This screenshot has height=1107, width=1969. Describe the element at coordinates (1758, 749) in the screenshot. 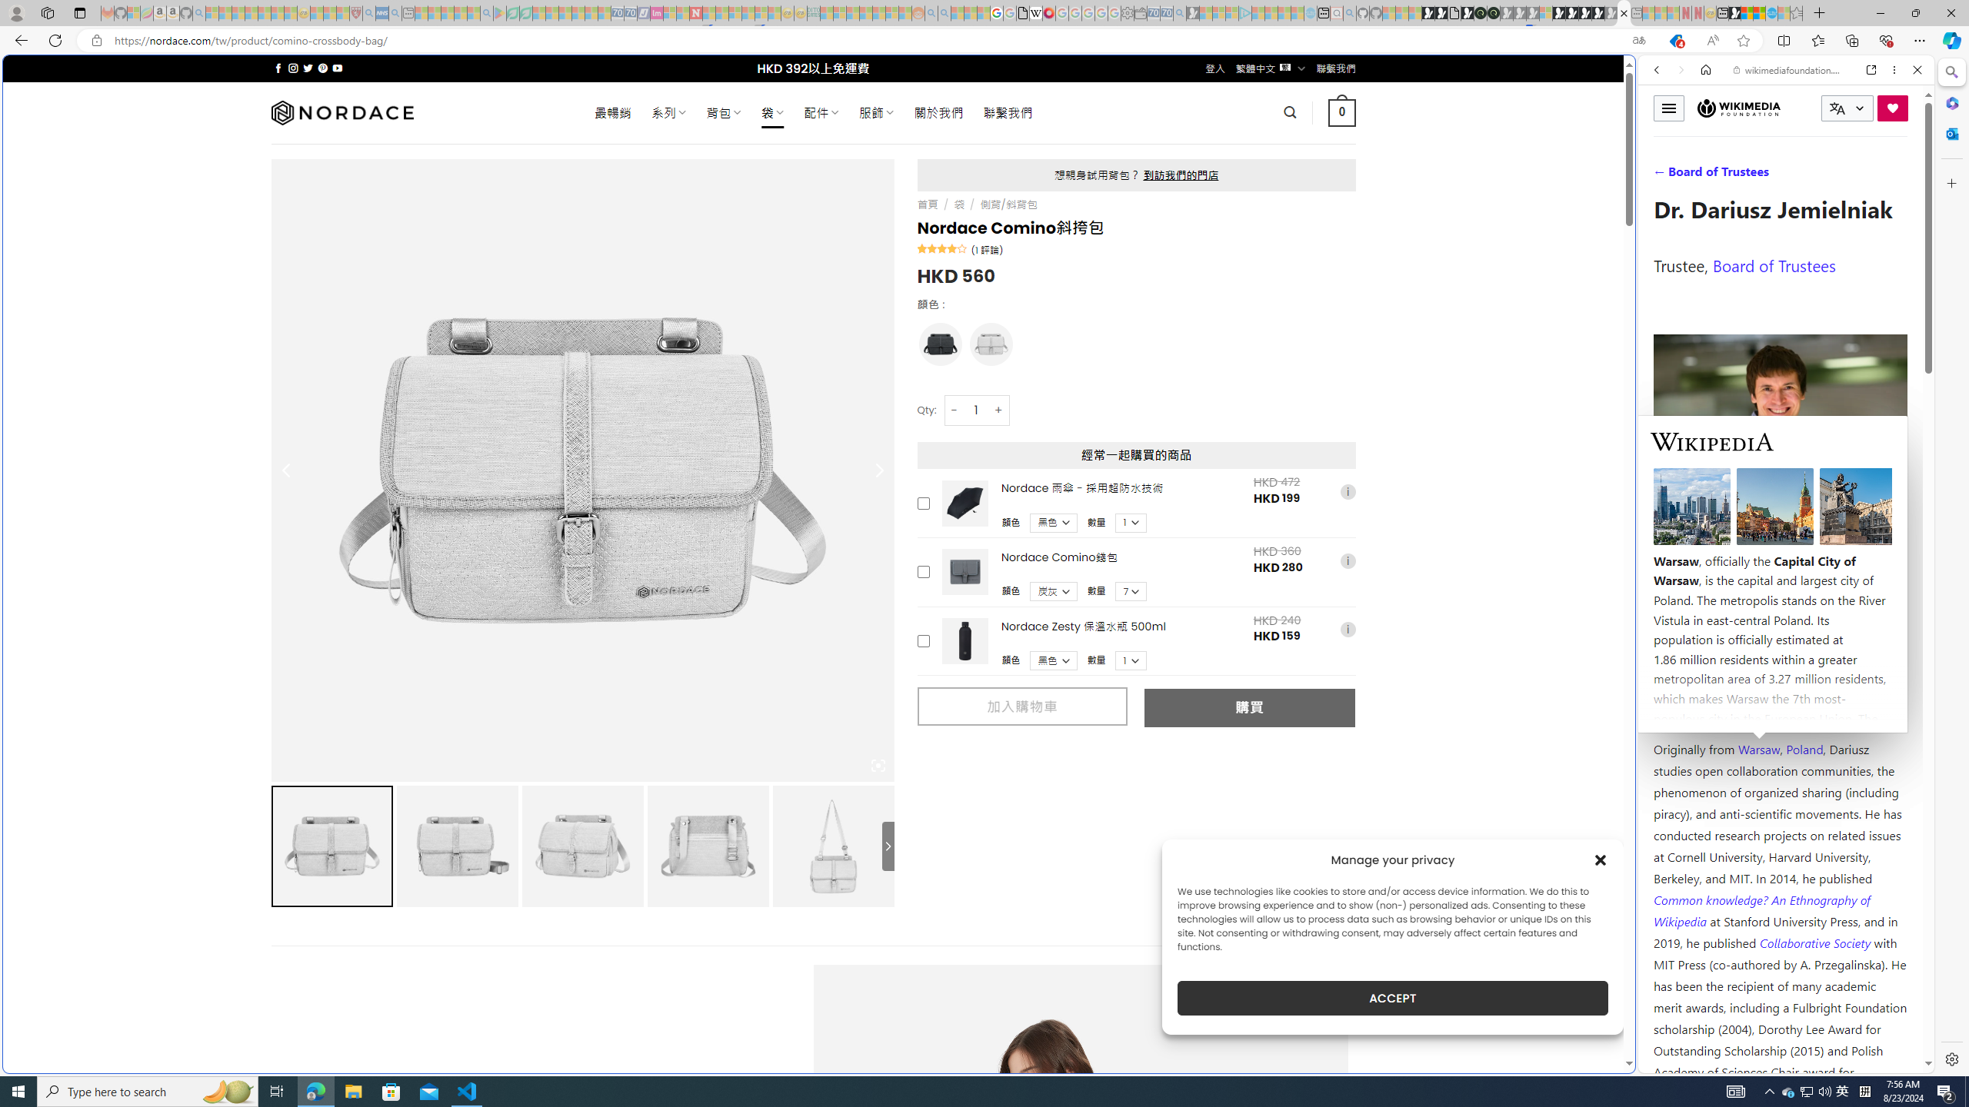

I see `Warsaw` at that location.